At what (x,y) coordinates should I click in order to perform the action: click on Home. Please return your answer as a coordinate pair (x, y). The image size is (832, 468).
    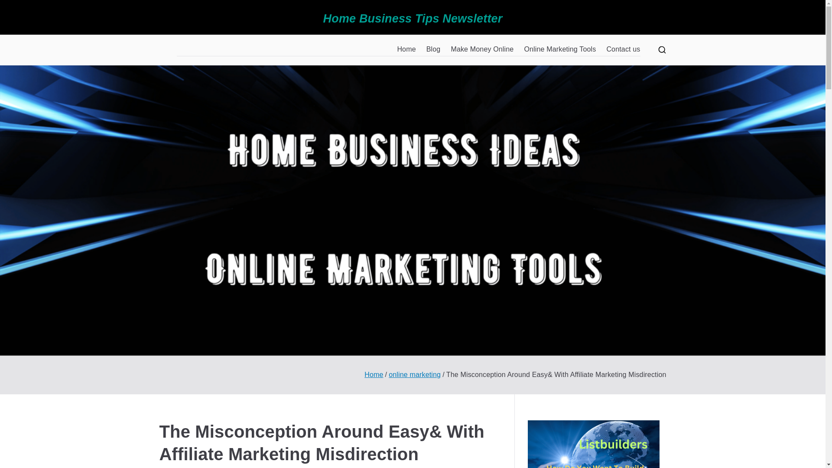
    Looking at the image, I should click on (406, 49).